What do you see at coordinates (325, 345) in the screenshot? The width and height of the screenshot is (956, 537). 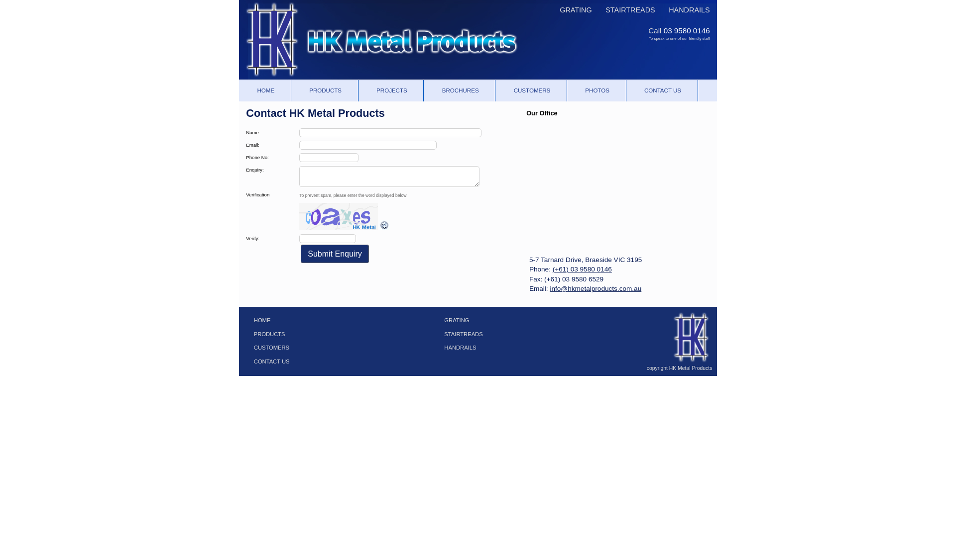 I see `CUSTOMERS` at bounding box center [325, 345].